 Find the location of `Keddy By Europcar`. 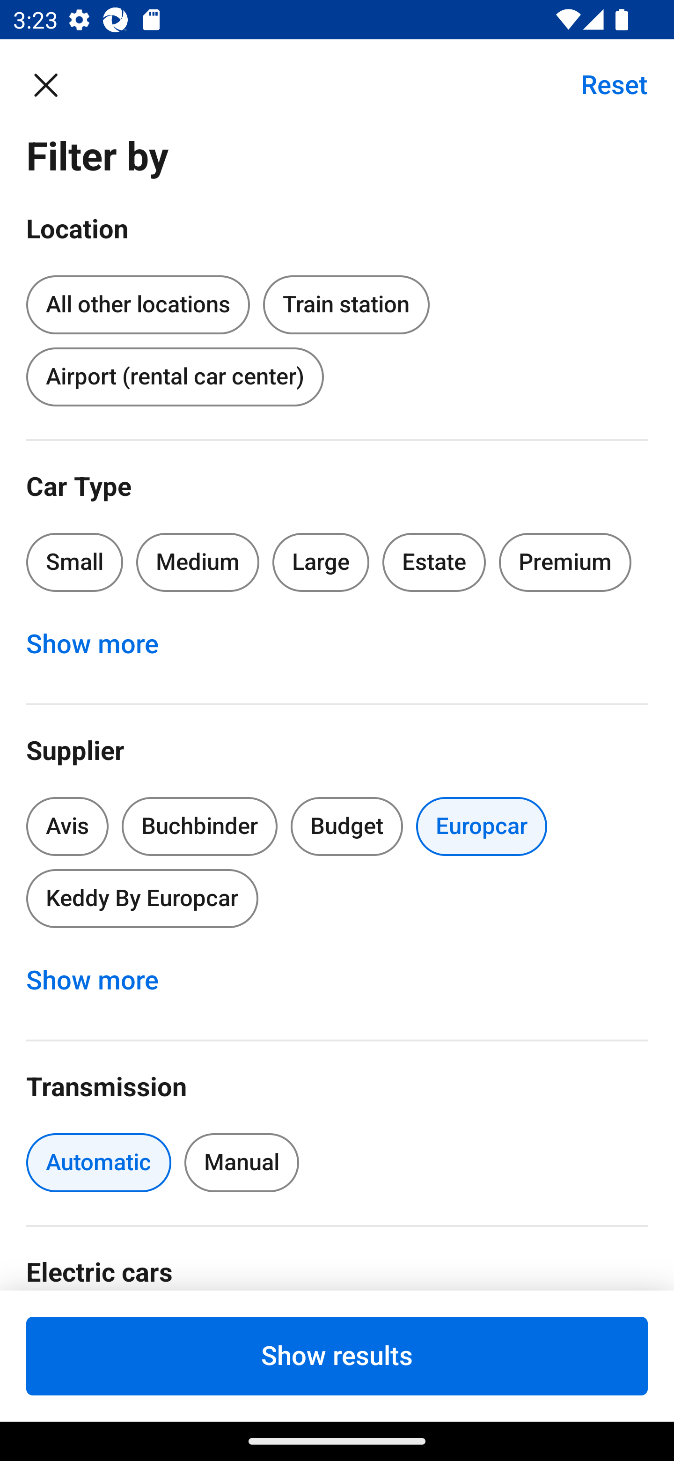

Keddy By Europcar is located at coordinates (142, 898).